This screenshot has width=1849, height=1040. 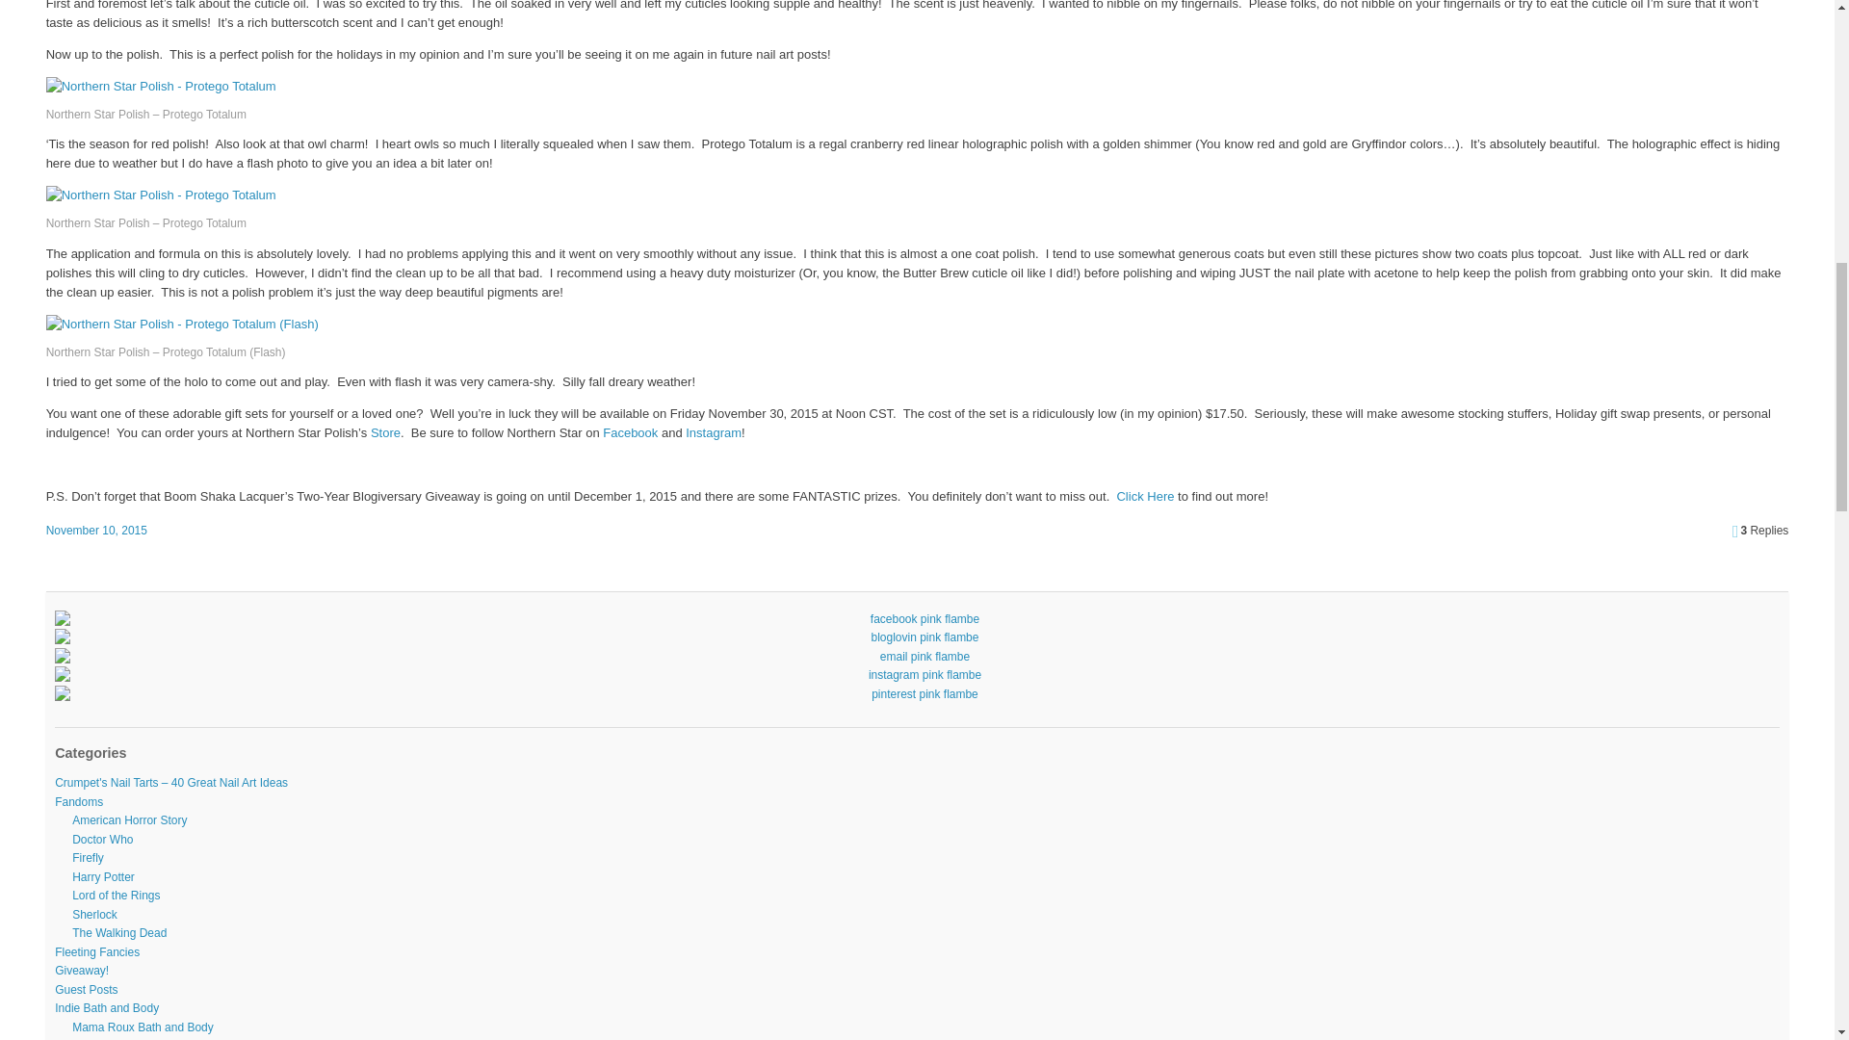 I want to click on Indie Bath and Body, so click(x=107, y=1008).